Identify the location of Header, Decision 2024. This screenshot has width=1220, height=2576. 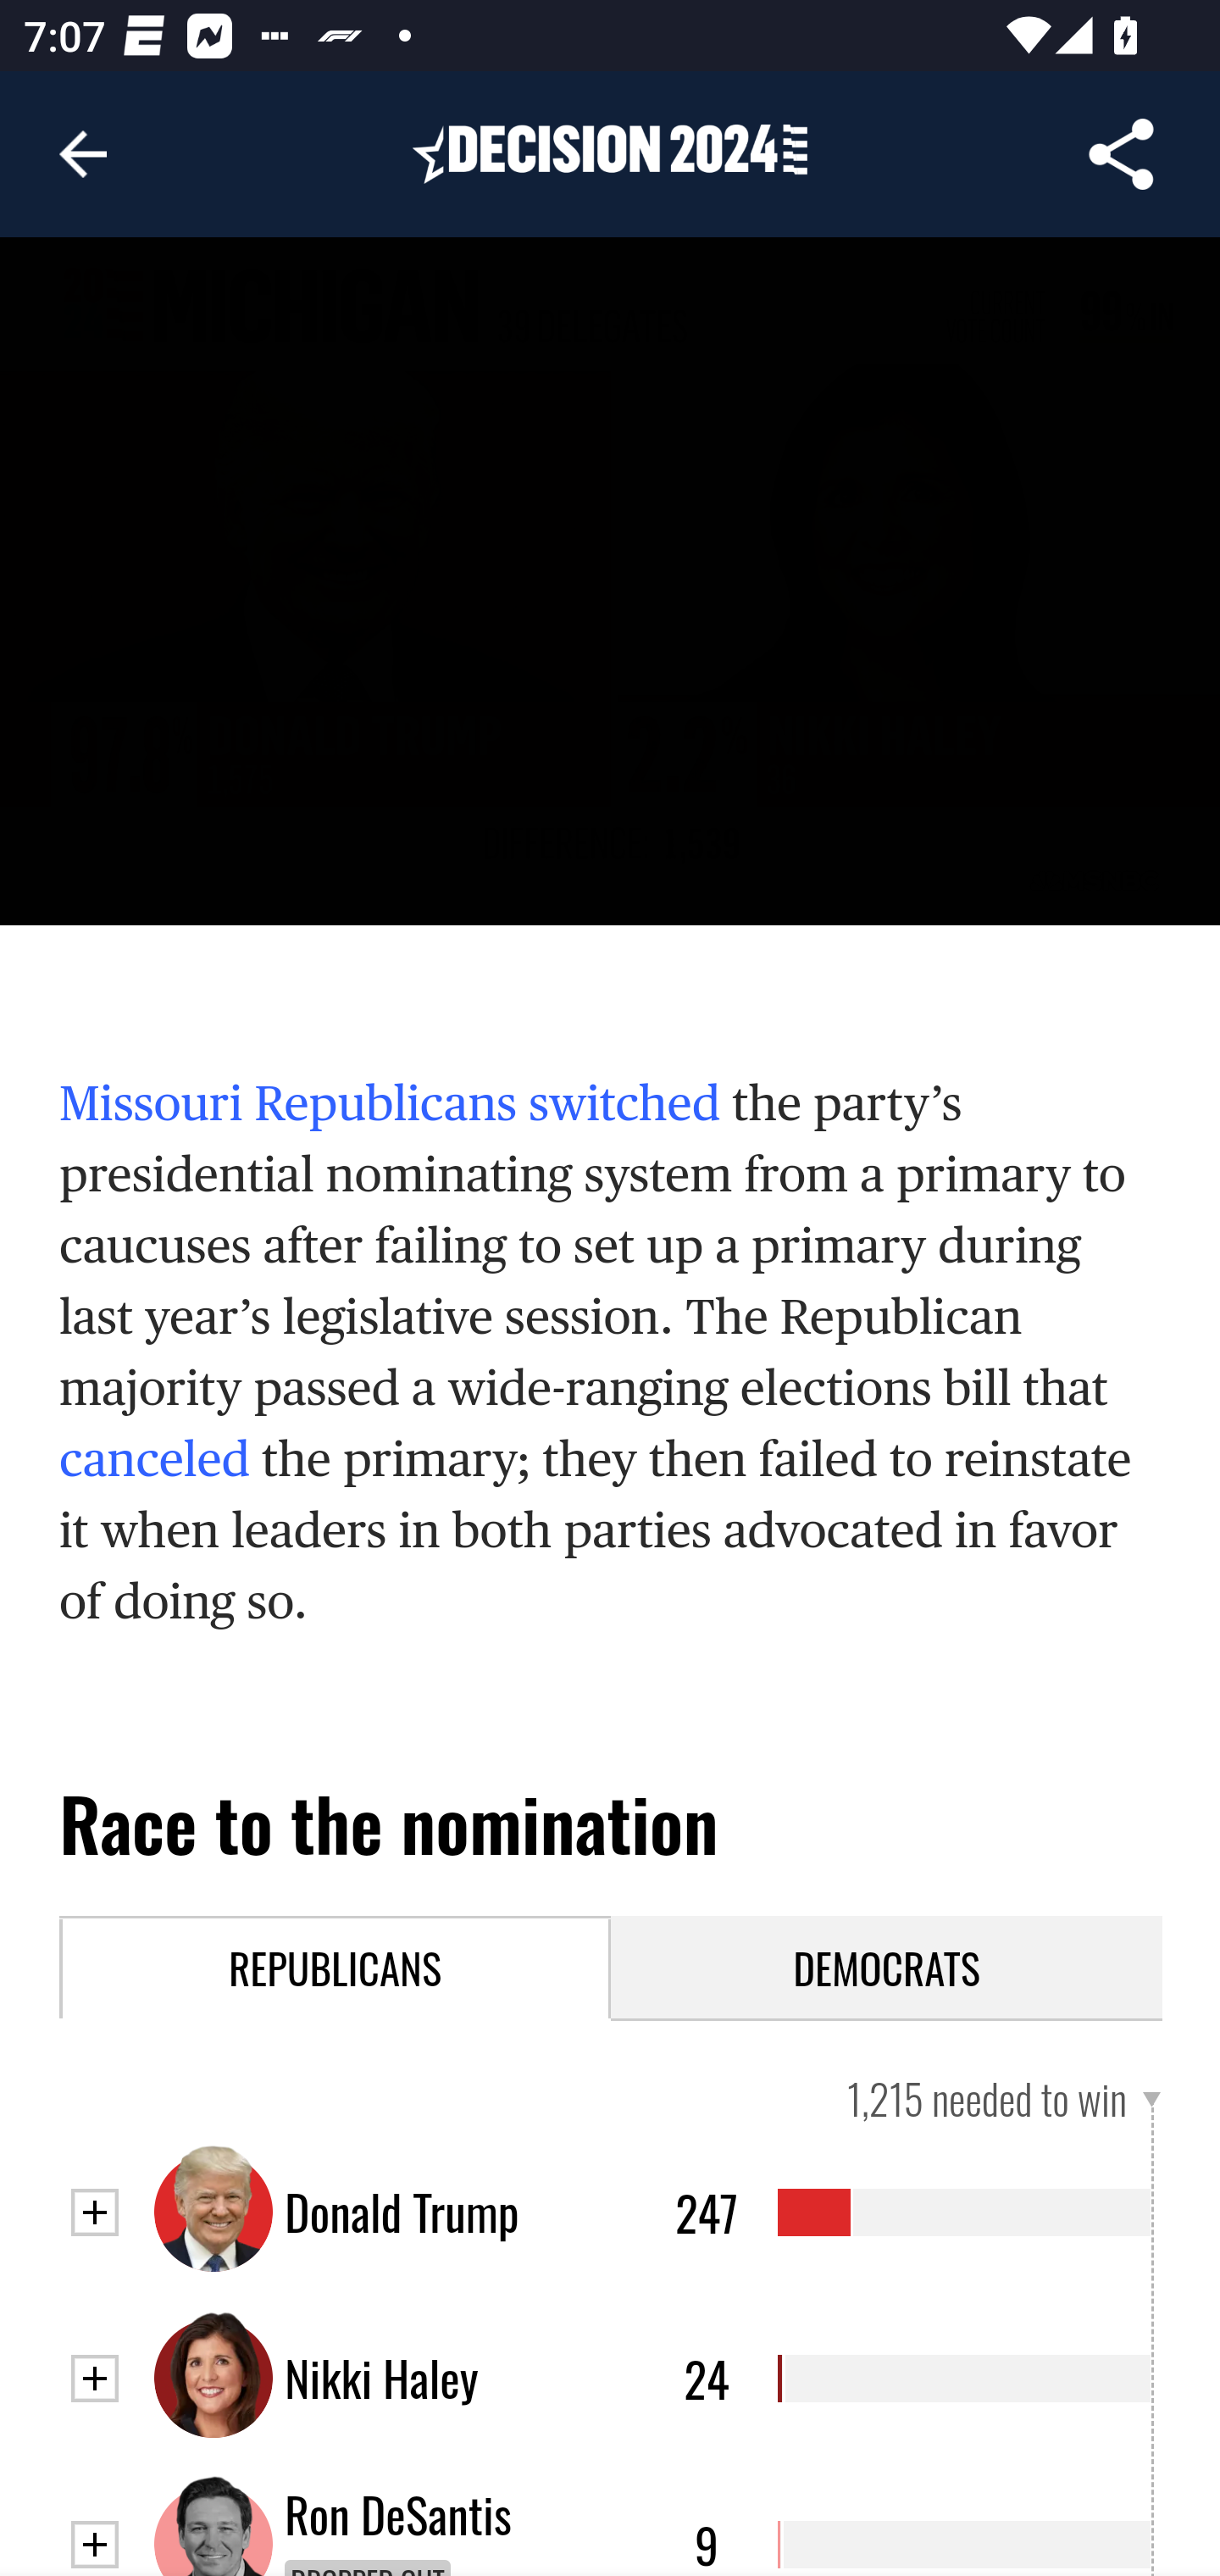
(610, 153).